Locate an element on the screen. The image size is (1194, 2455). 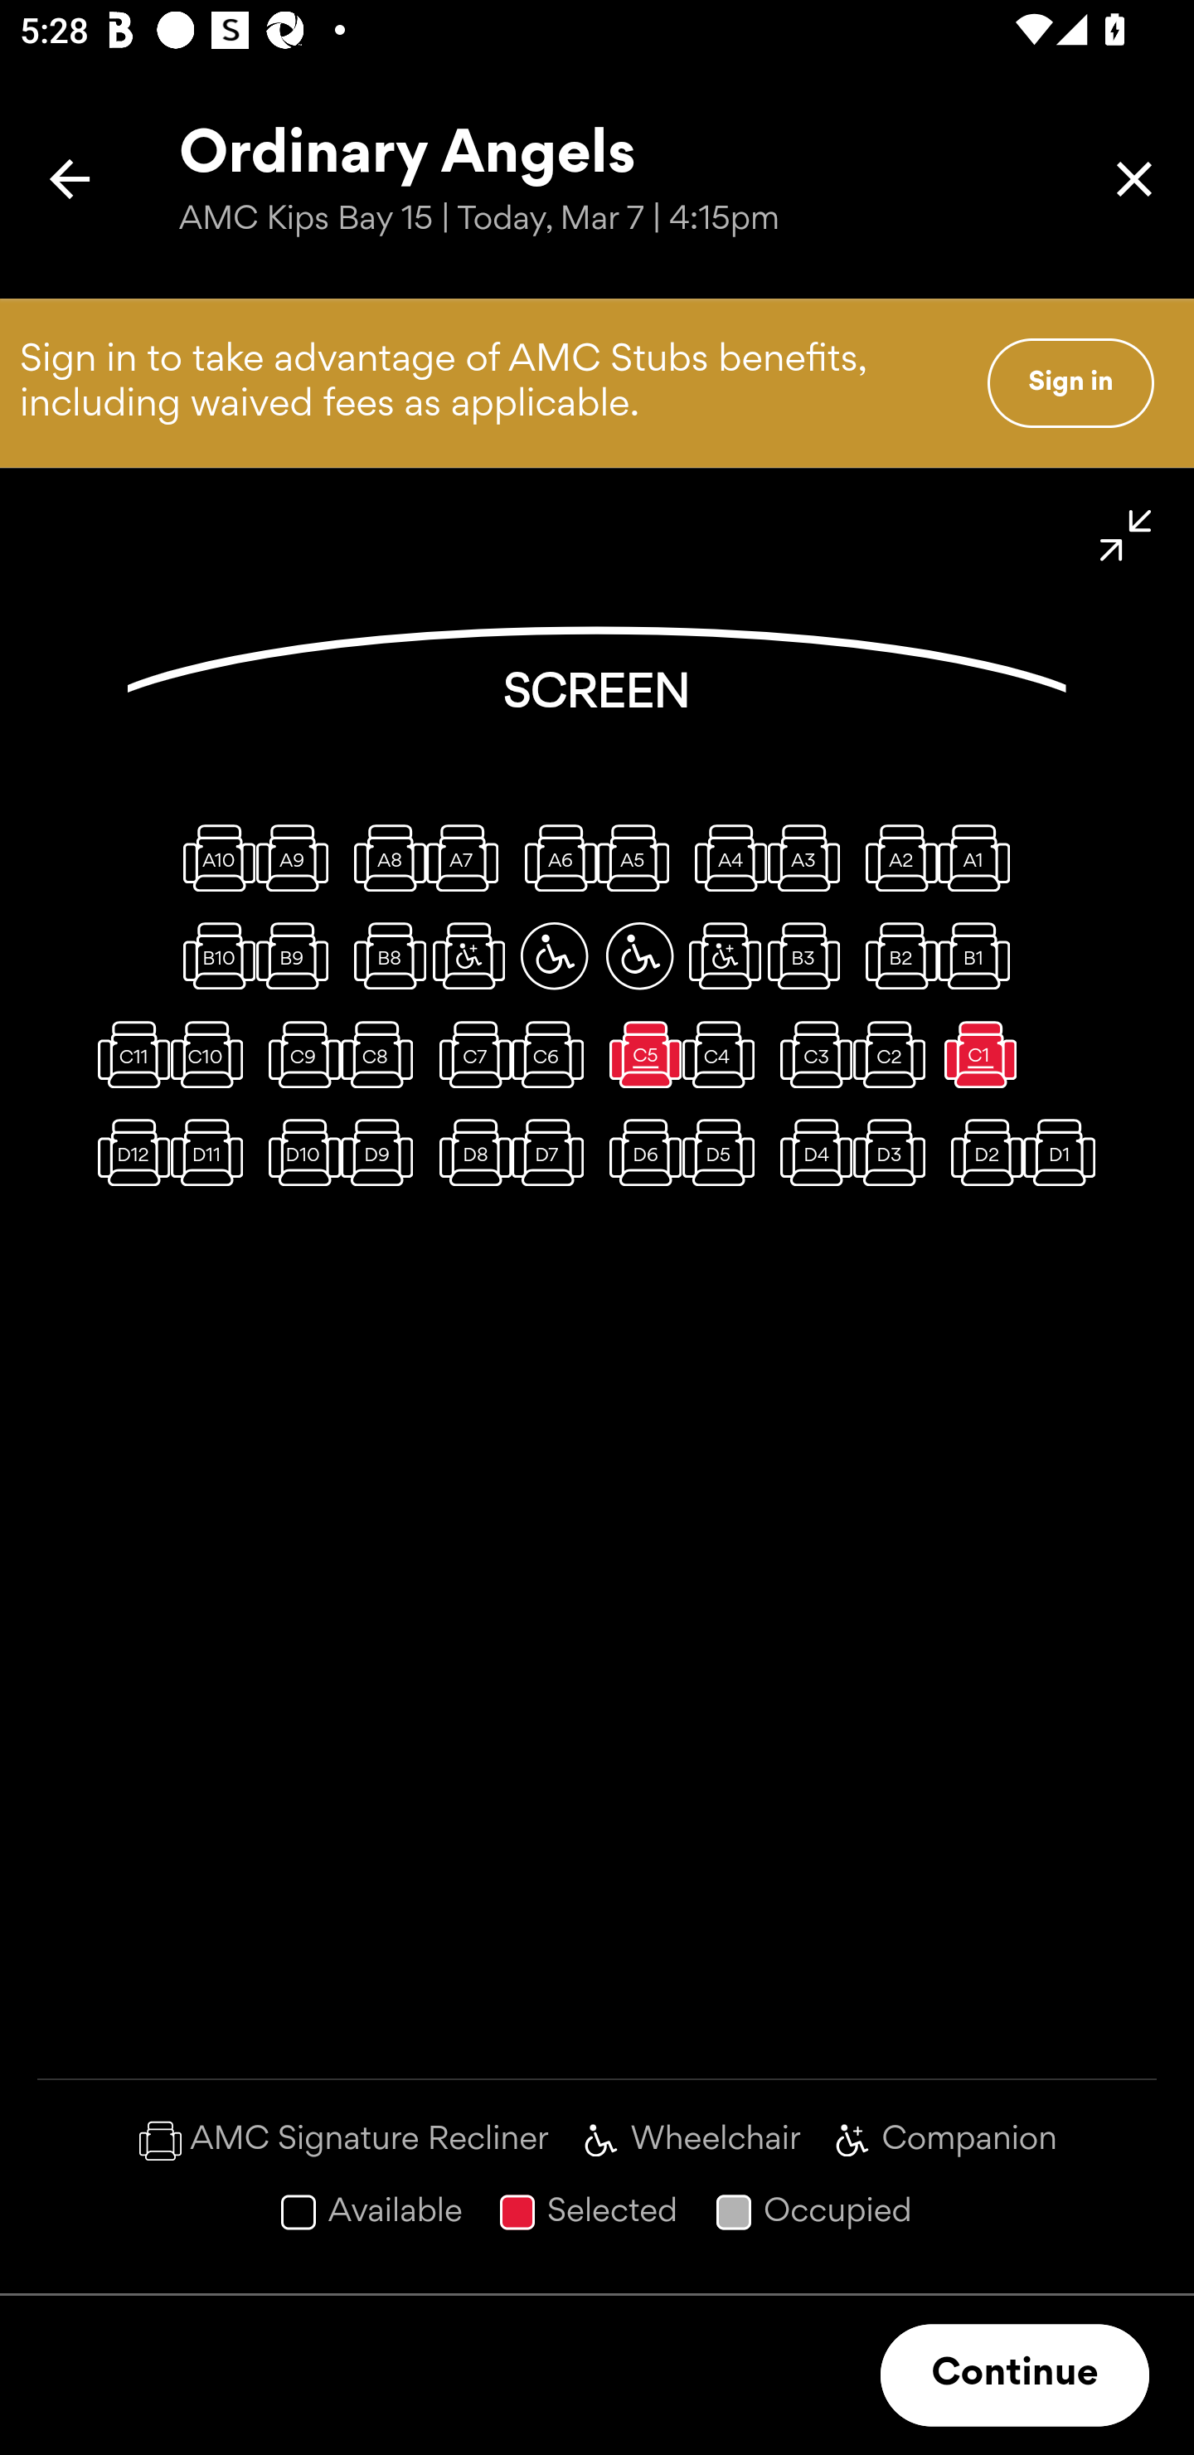
D11, Regular seat, available is located at coordinates (213, 1153).